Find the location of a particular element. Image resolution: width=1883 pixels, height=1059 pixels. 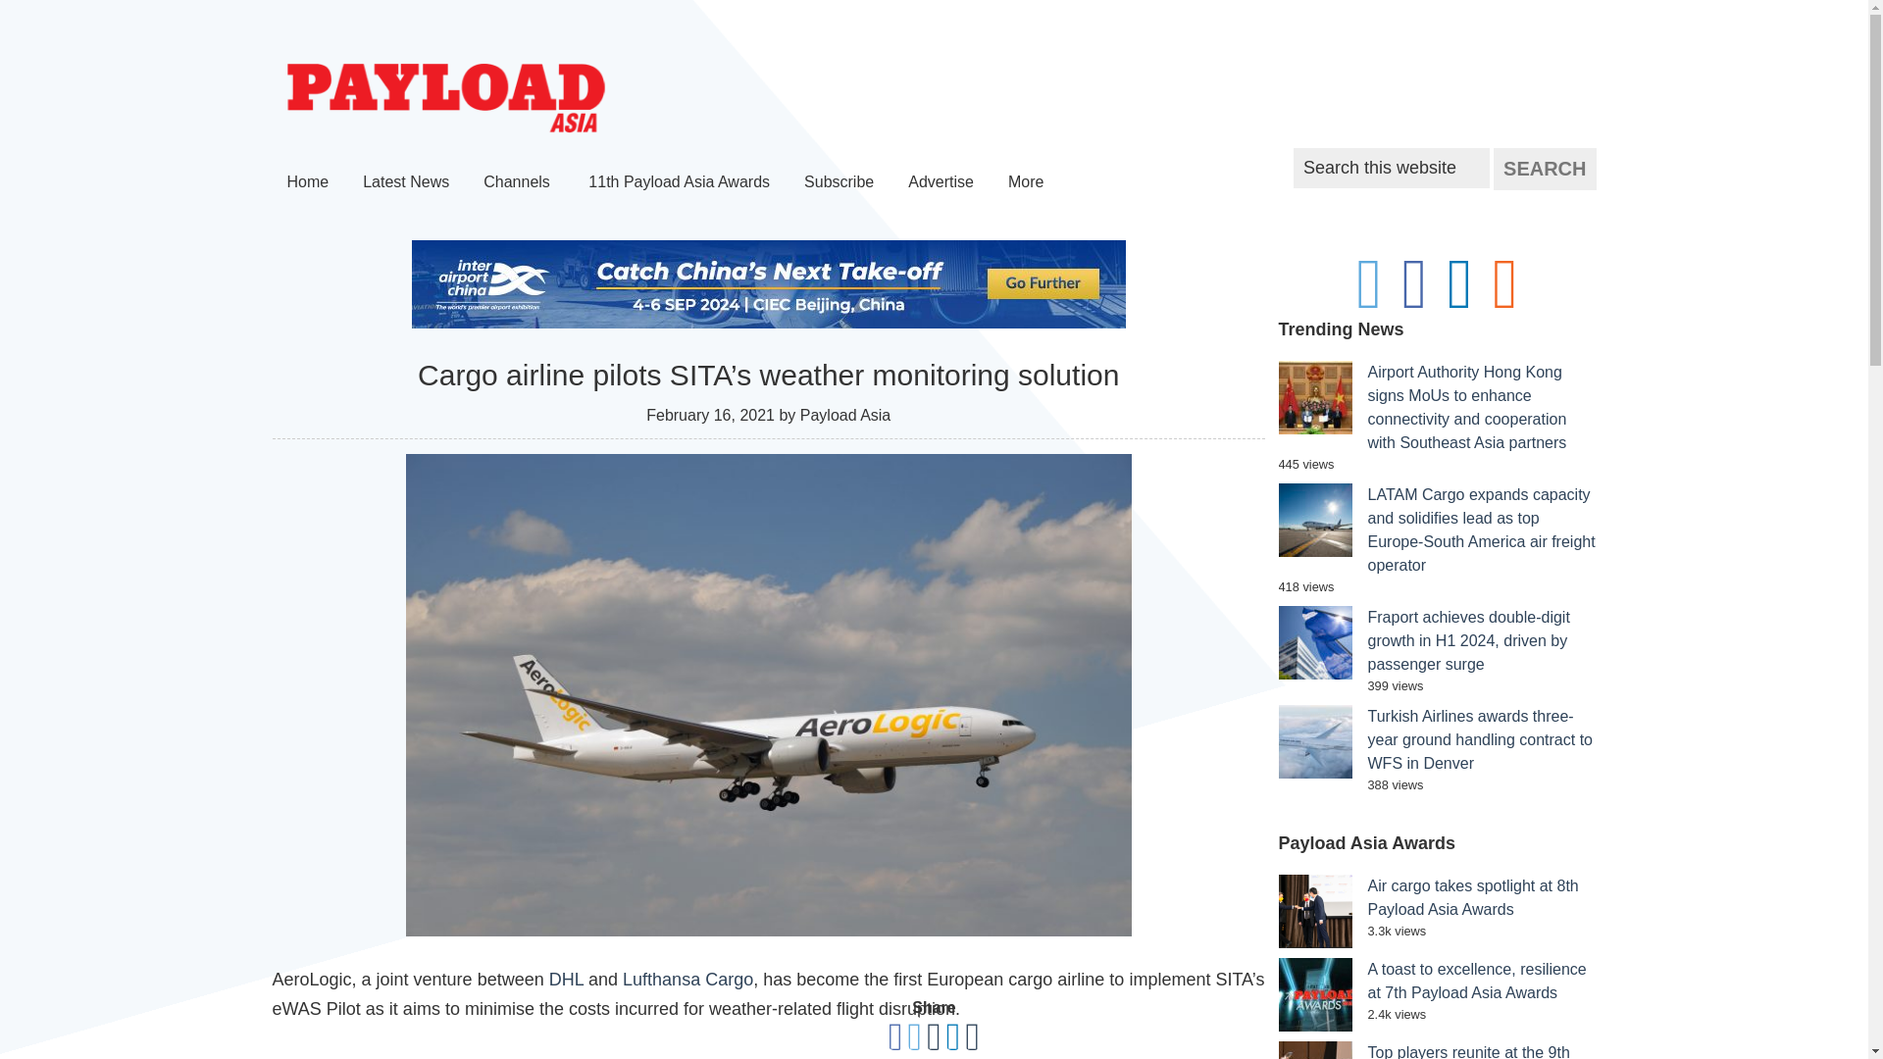

11th Payload Asia Awards is located at coordinates (679, 182).